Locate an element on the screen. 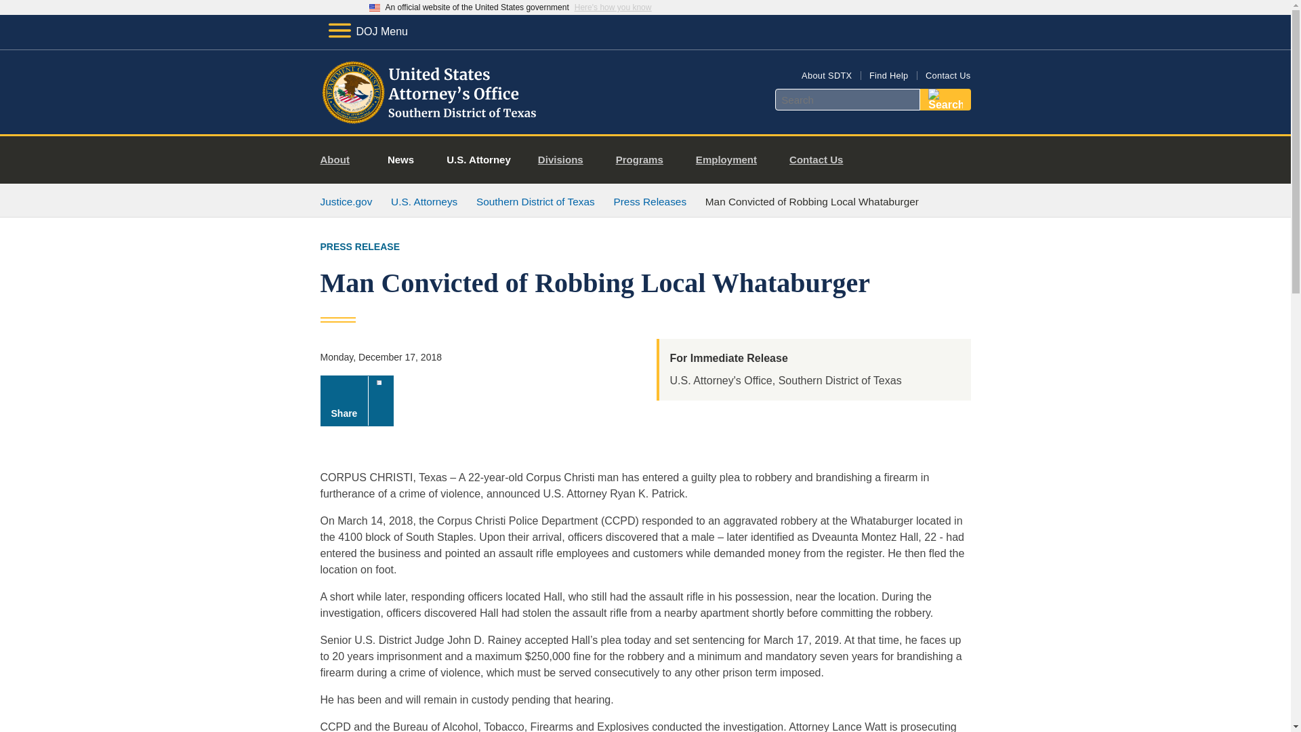 Image resolution: width=1301 pixels, height=732 pixels. Programs is located at coordinates (645, 160).